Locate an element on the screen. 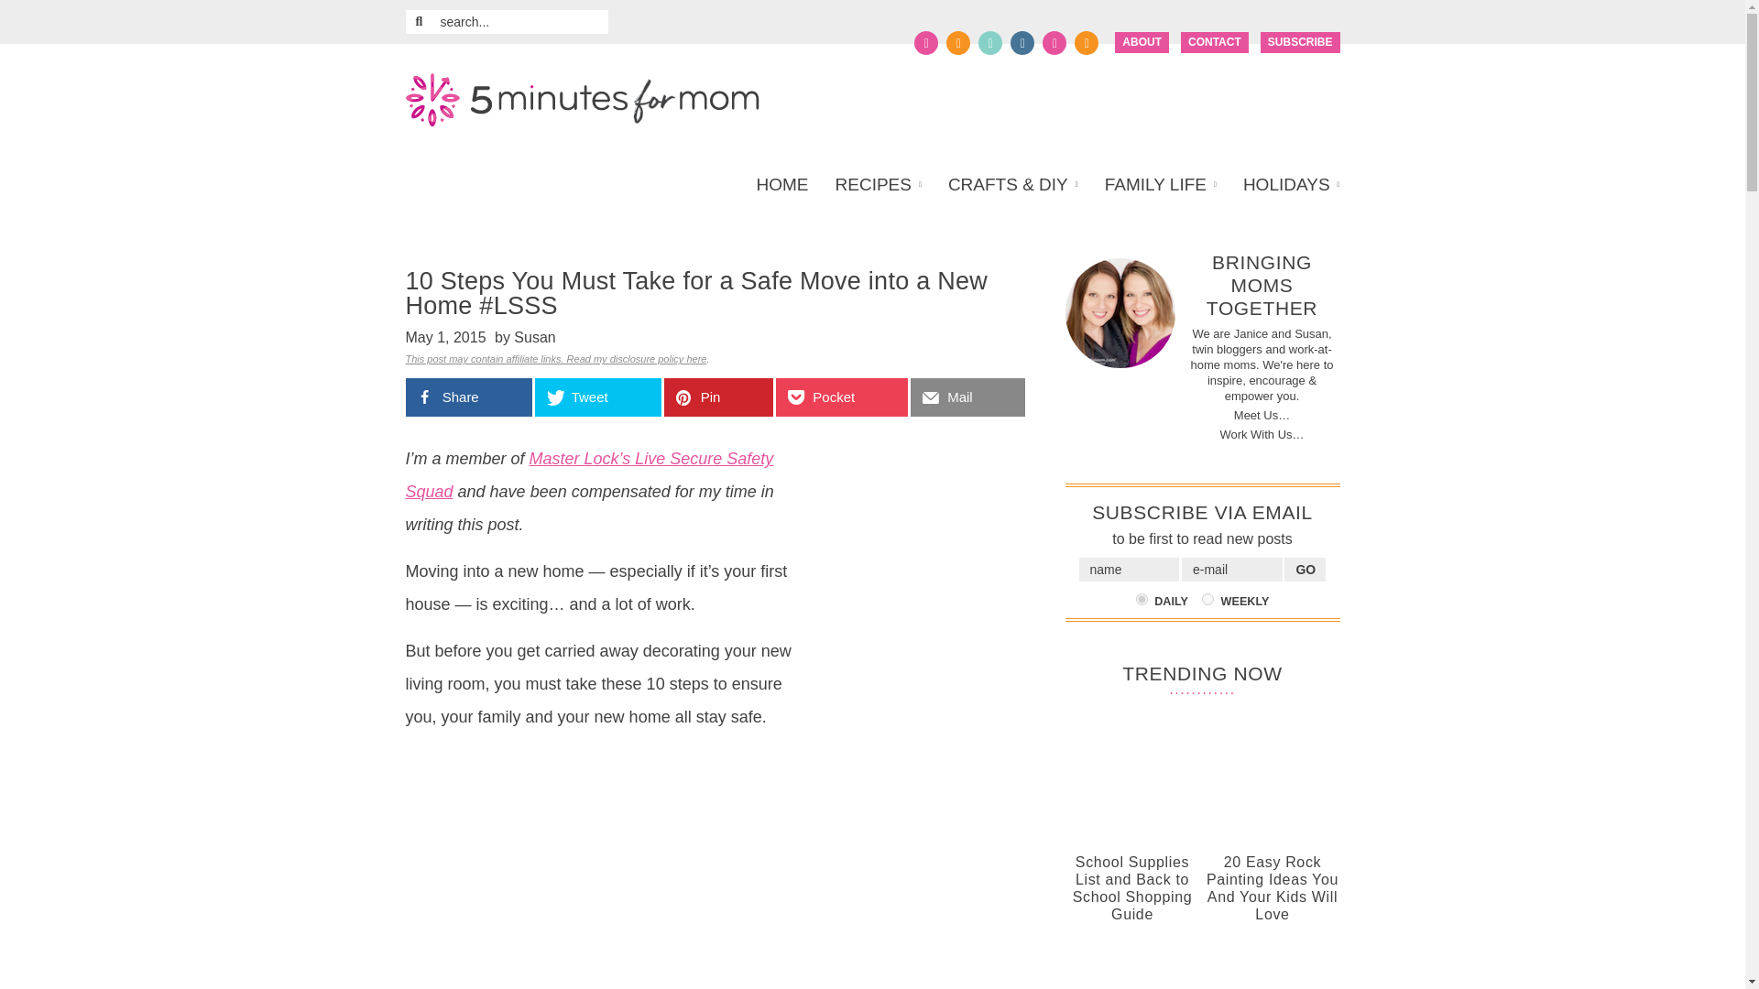  ABOUT is located at coordinates (1142, 42).